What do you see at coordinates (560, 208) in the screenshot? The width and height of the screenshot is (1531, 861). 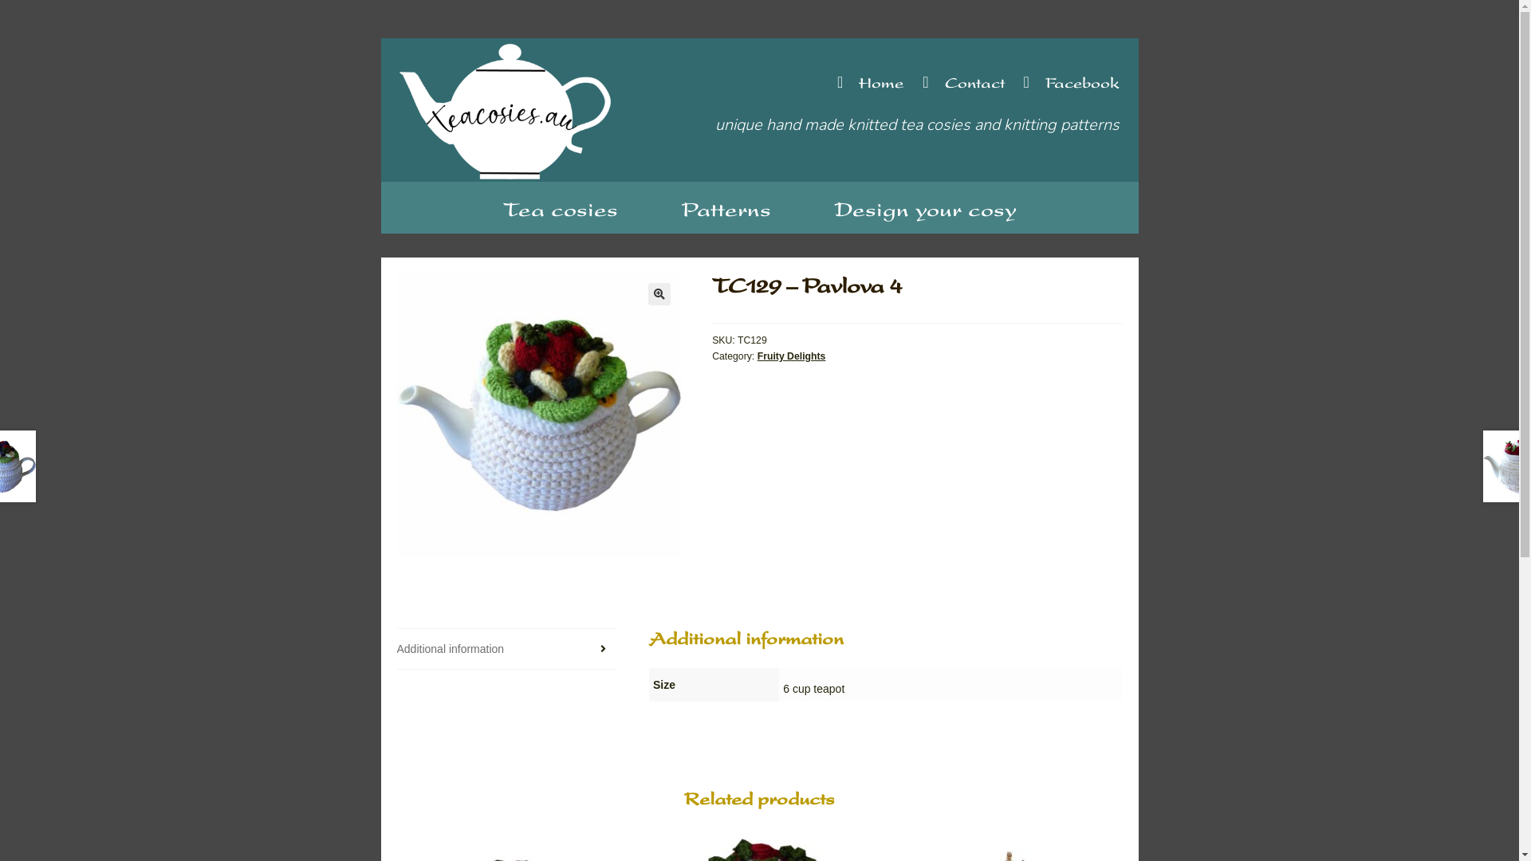 I see `Tea cosies` at bounding box center [560, 208].